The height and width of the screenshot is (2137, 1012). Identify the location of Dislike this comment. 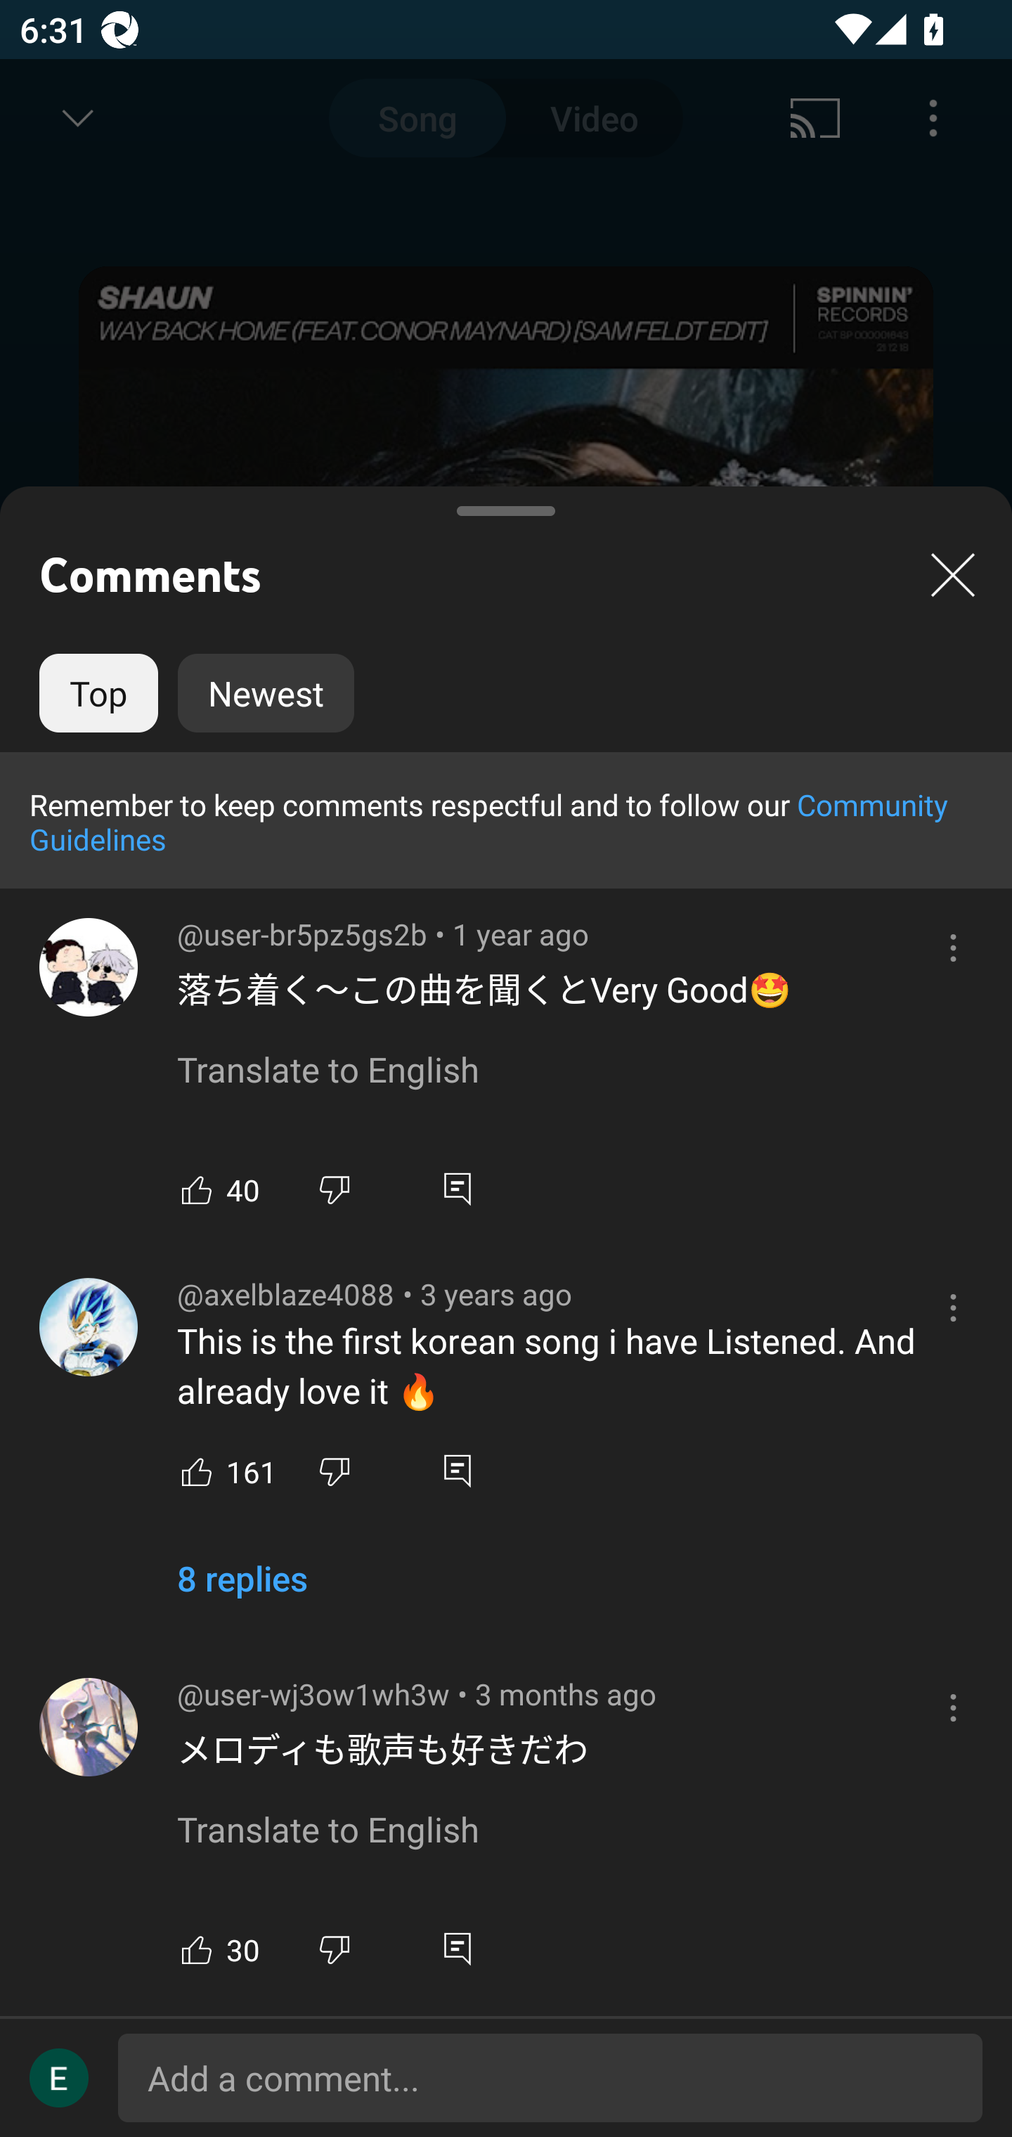
(335, 1189).